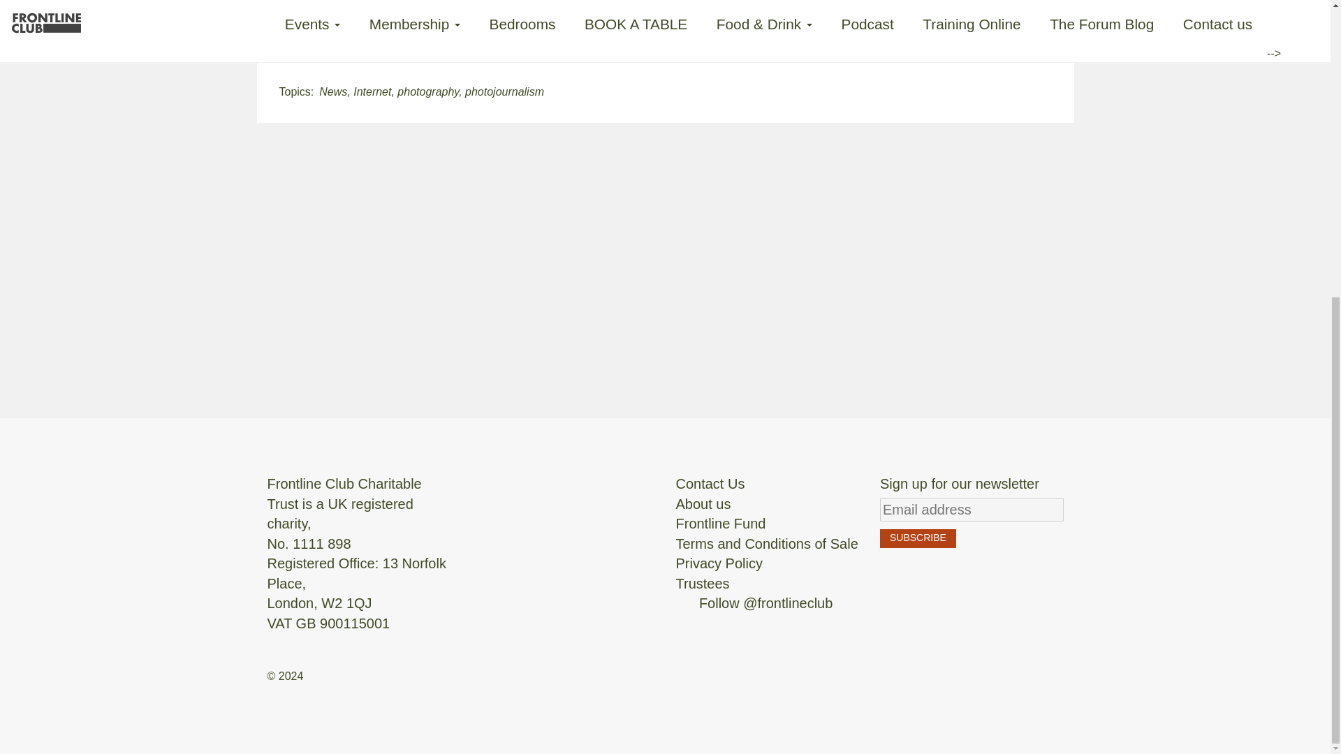 The image size is (1341, 754). Describe the element at coordinates (721, 524) in the screenshot. I see `Frontline Fund` at that location.